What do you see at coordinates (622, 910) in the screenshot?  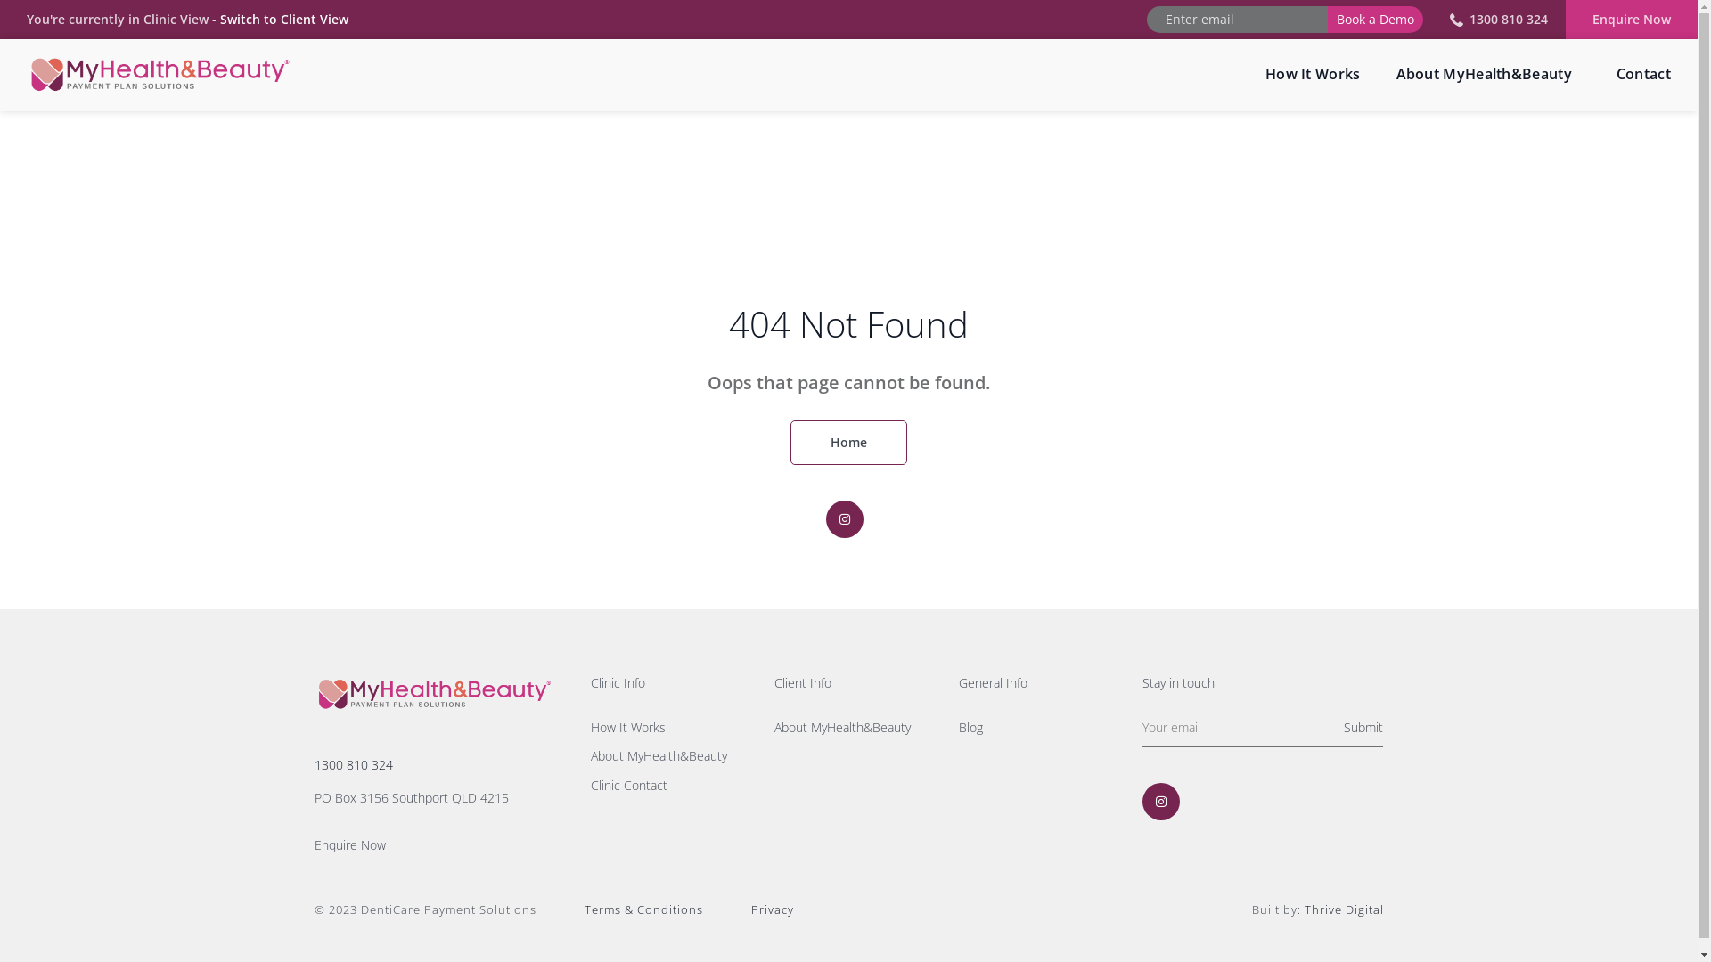 I see `Terms & Conditions` at bounding box center [622, 910].